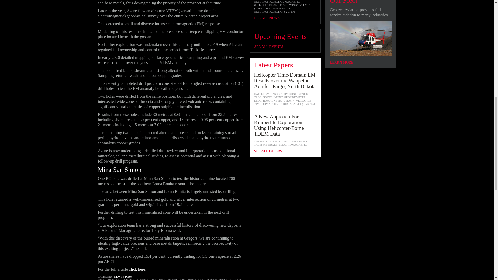 This screenshot has width=498, height=280. Describe the element at coordinates (123, 276) in the screenshot. I see `NEWS STORY` at that location.